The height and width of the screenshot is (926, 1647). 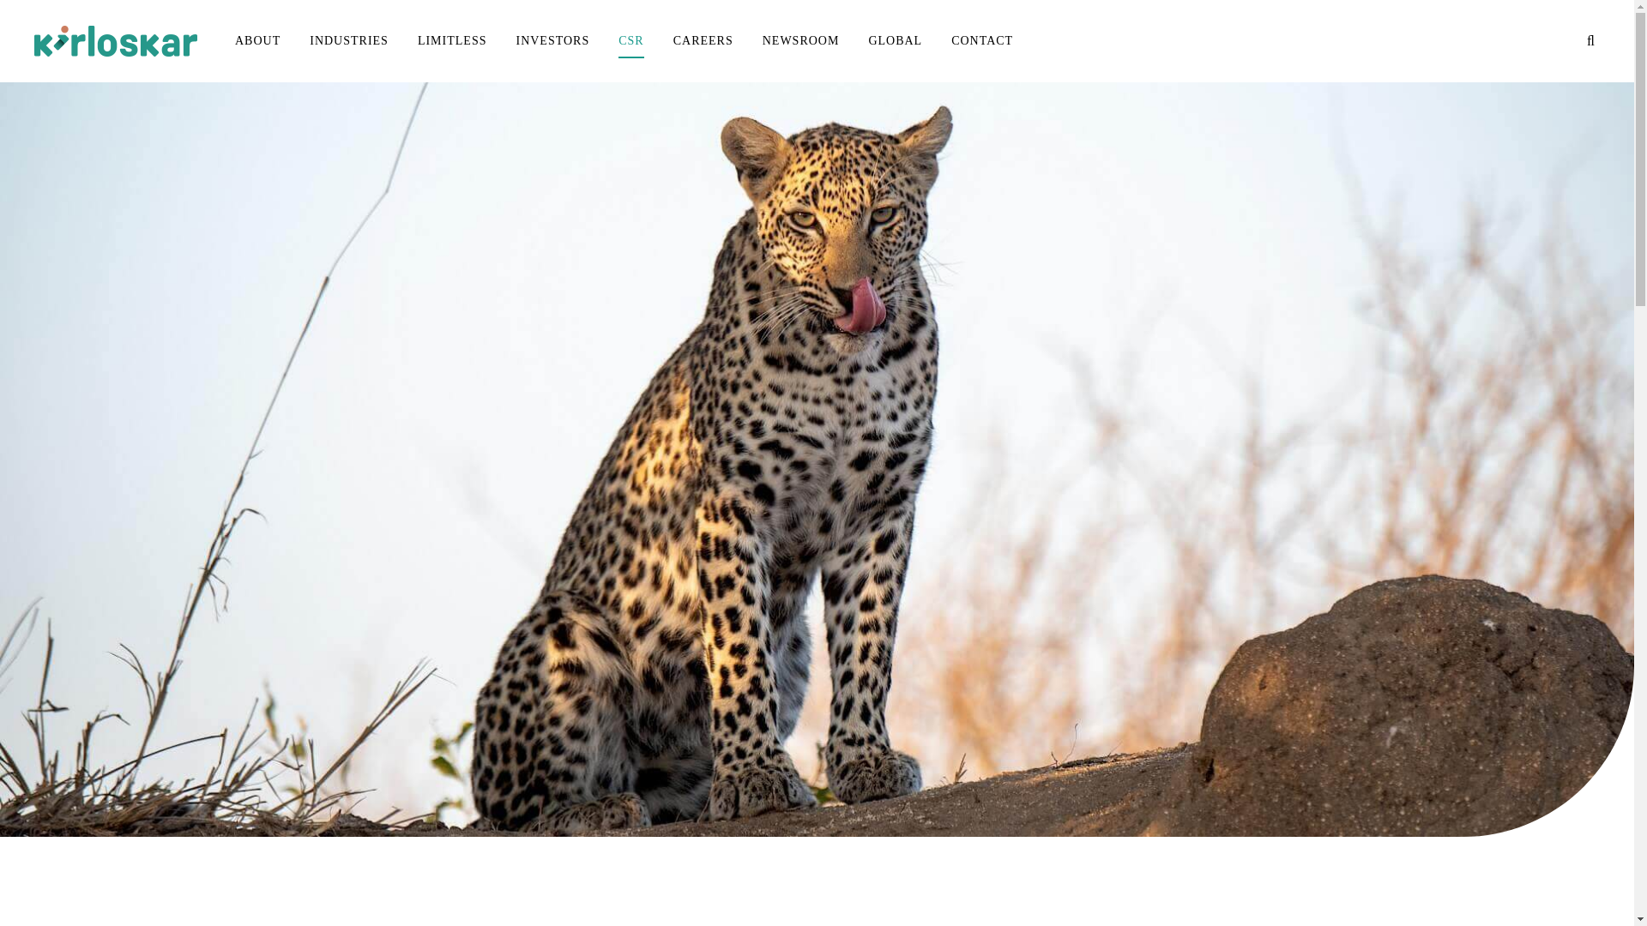 What do you see at coordinates (552, 41) in the screenshot?
I see `INVESTORS` at bounding box center [552, 41].